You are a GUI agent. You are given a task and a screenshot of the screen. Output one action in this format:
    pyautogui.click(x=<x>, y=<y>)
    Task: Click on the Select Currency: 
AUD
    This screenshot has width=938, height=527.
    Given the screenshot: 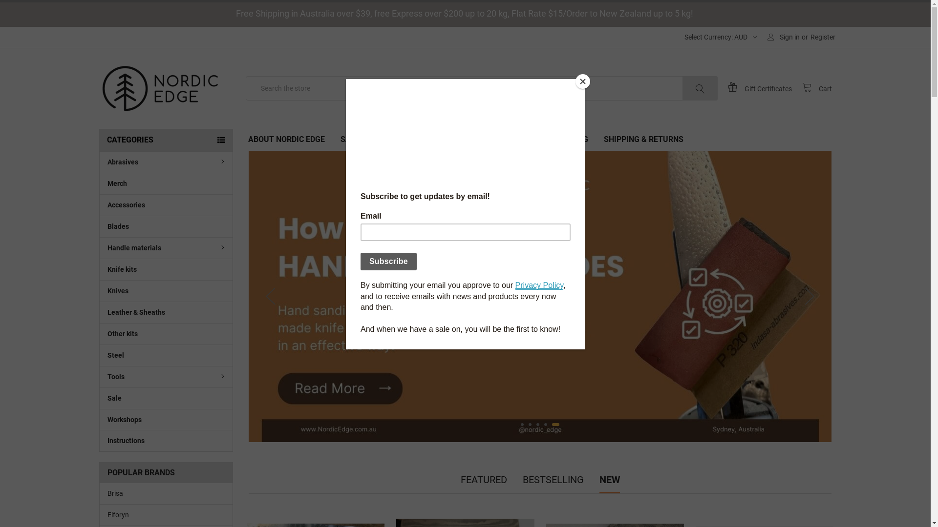 What is the action you would take?
    pyautogui.click(x=718, y=37)
    